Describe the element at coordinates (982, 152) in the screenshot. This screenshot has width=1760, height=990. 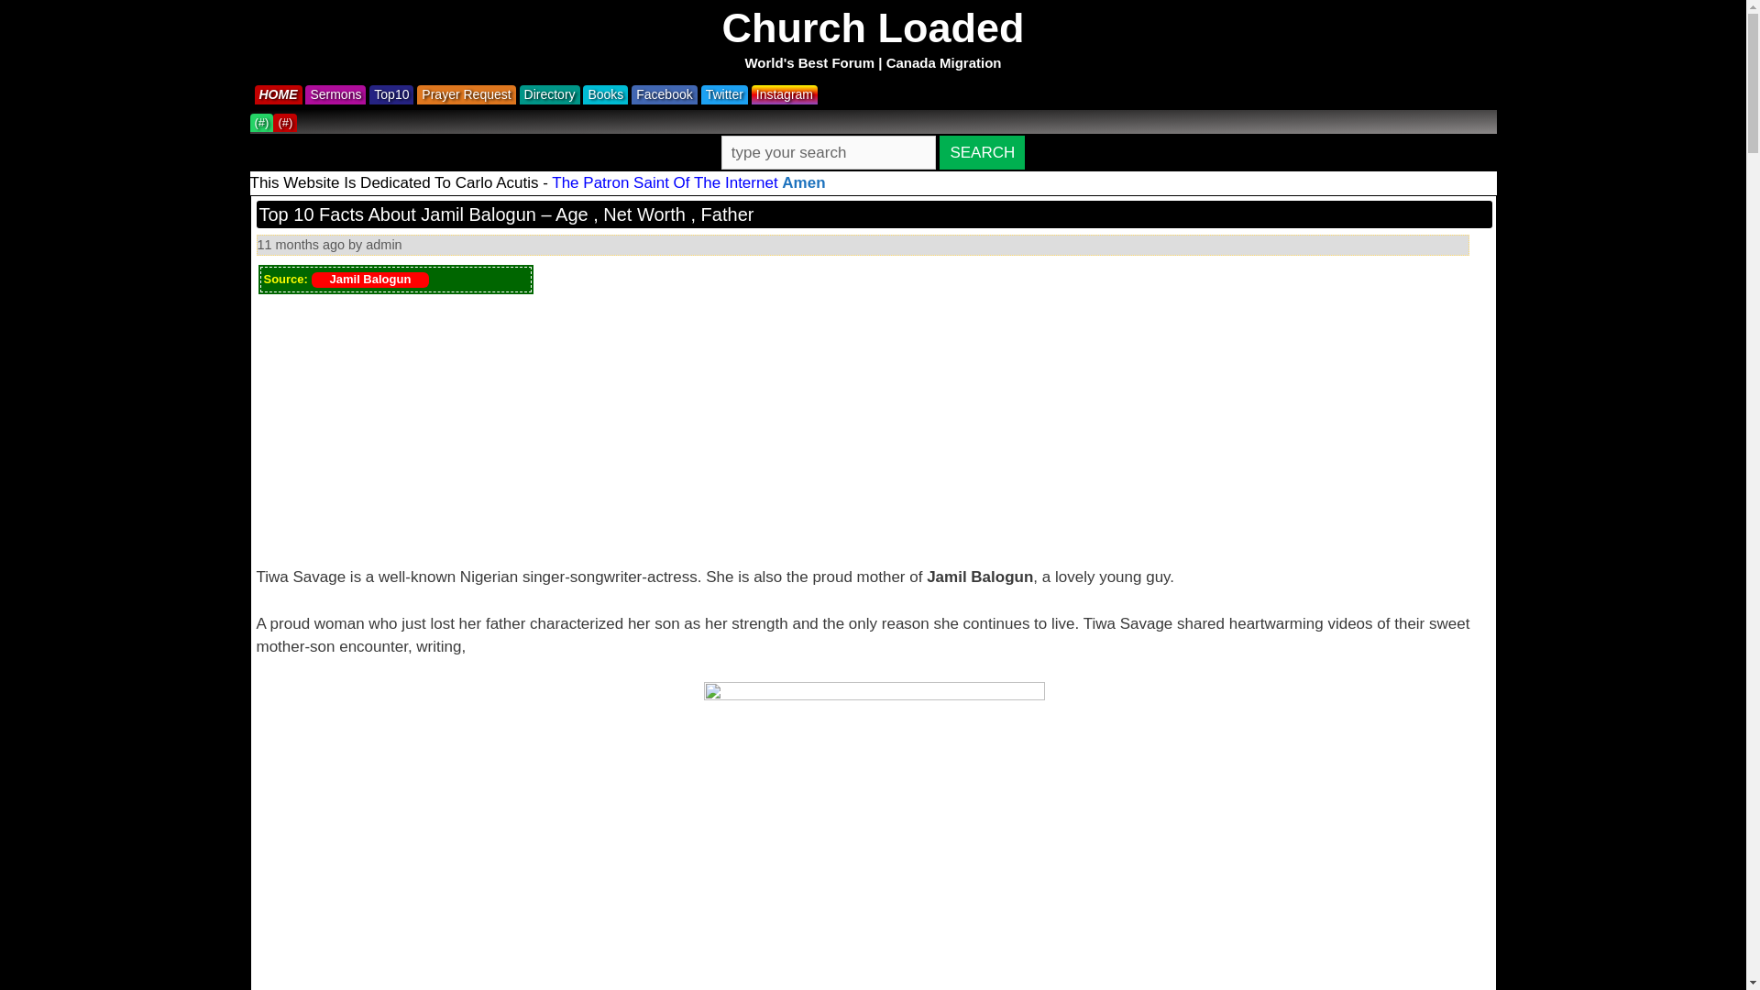
I see `SEARCH` at that location.